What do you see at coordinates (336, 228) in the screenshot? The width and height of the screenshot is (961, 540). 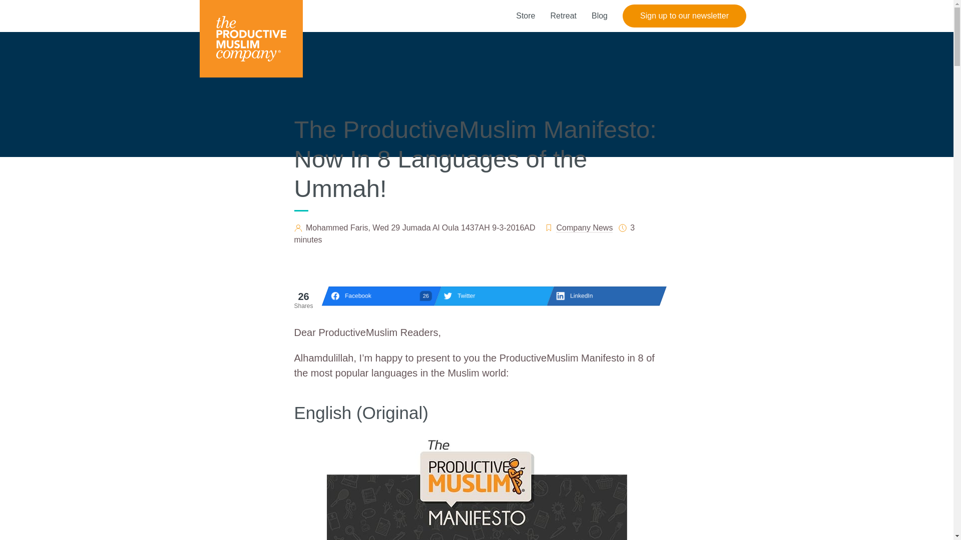 I see `Store` at bounding box center [336, 228].